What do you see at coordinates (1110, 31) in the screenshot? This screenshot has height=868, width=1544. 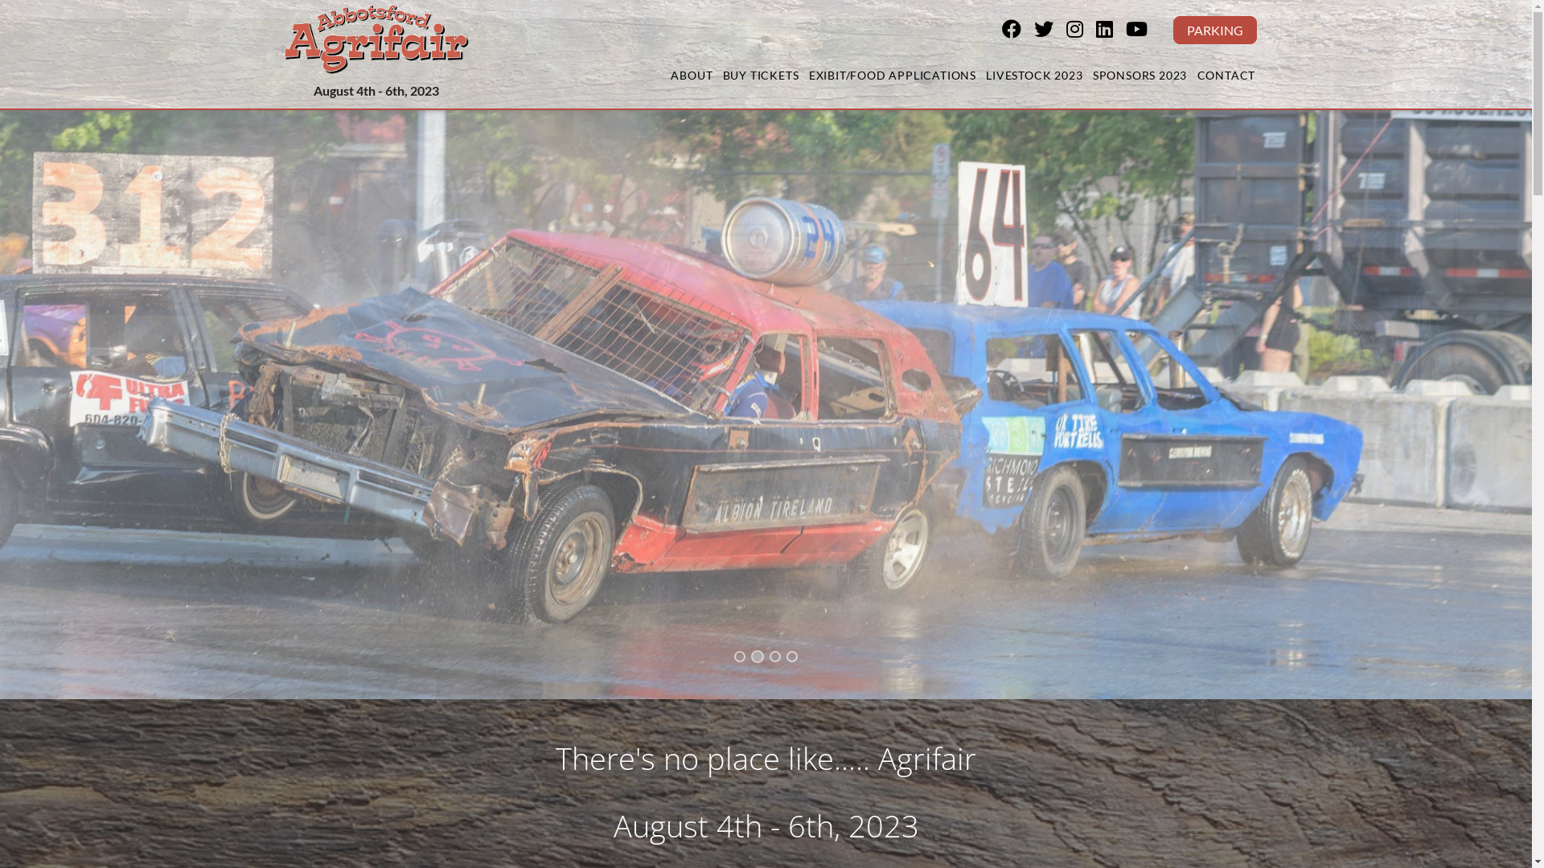 I see `Abbotsford Agrifair @ Linkedin` at bounding box center [1110, 31].